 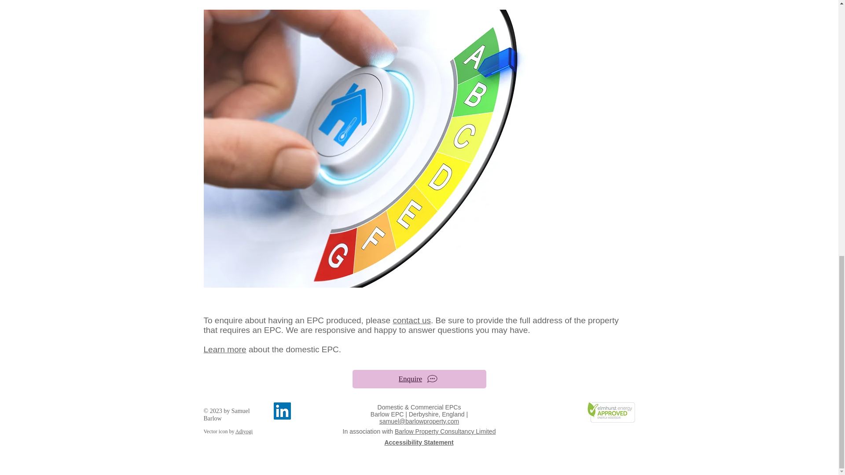 What do you see at coordinates (224, 349) in the screenshot?
I see `Learn more` at bounding box center [224, 349].